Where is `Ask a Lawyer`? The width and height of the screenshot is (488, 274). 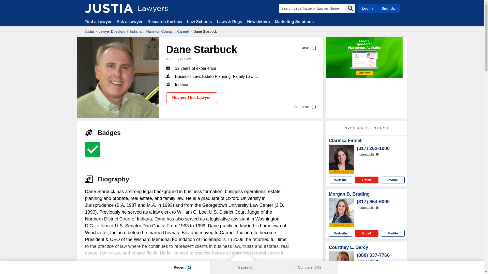
Ask a Lawyer is located at coordinates (130, 21).